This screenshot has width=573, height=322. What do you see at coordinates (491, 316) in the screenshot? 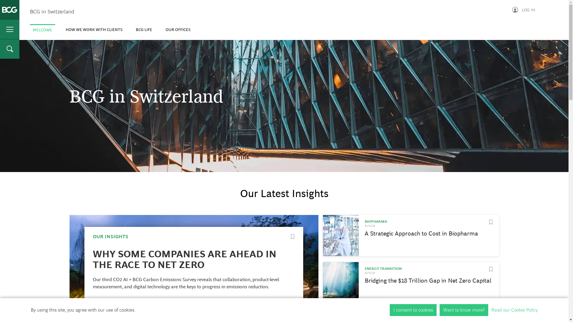
I see `Save Content` at bounding box center [491, 316].